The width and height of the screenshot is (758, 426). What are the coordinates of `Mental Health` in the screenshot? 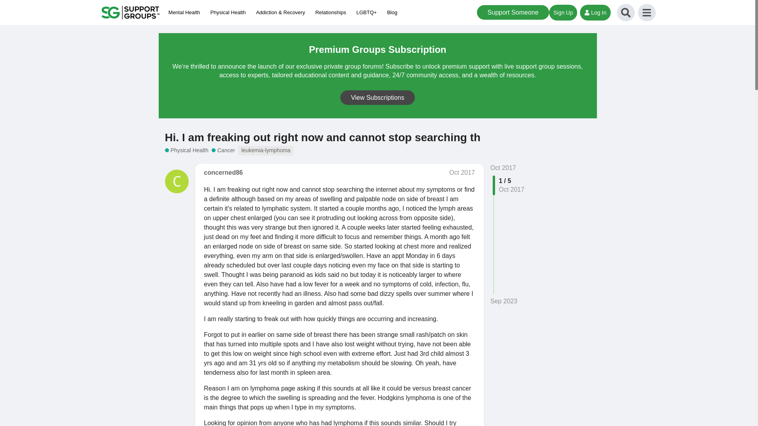 It's located at (186, 13).